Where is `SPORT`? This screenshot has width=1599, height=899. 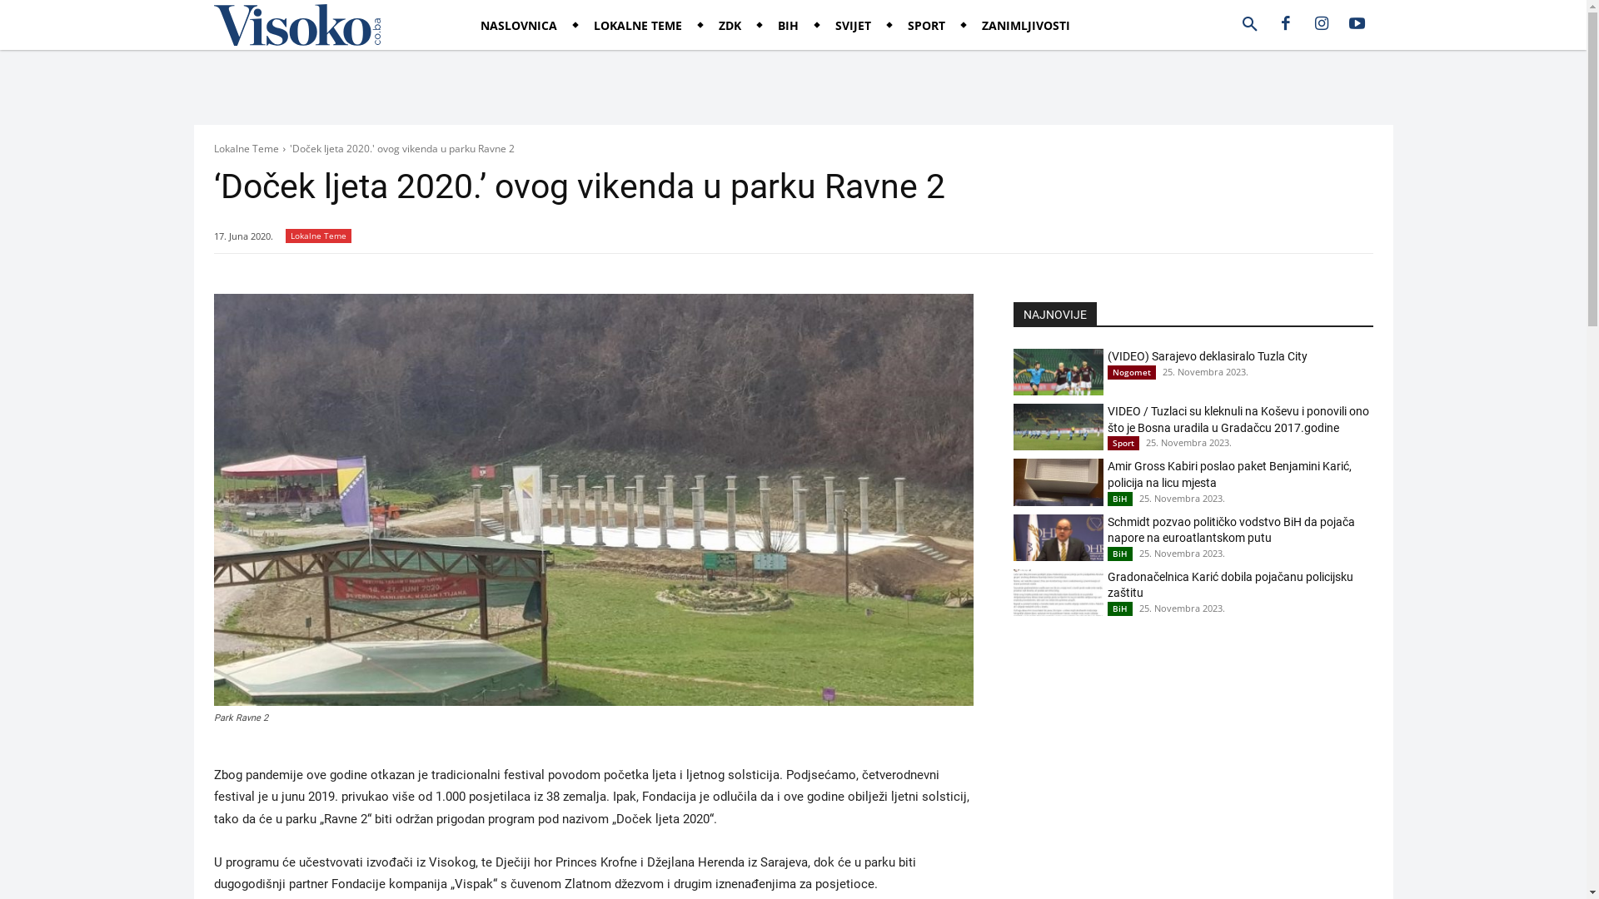
SPORT is located at coordinates (926, 26).